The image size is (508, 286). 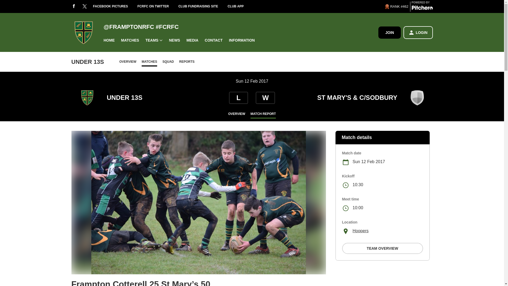 I want to click on CLUB FUNDRAISING SITE, so click(x=203, y=6).